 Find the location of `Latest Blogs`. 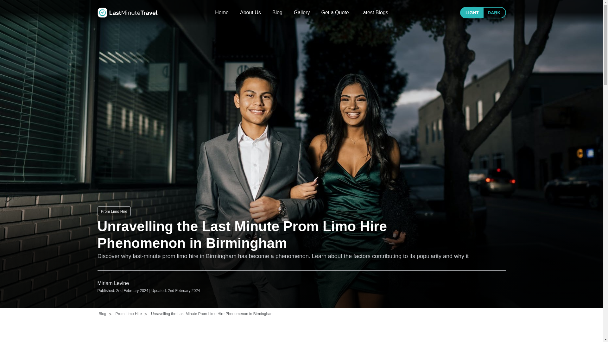

Latest Blogs is located at coordinates (374, 13).